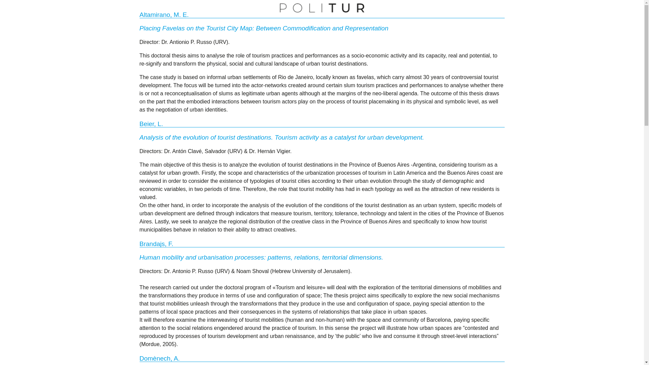  What do you see at coordinates (302, 17) in the screenshot?
I see `Conference papers` at bounding box center [302, 17].